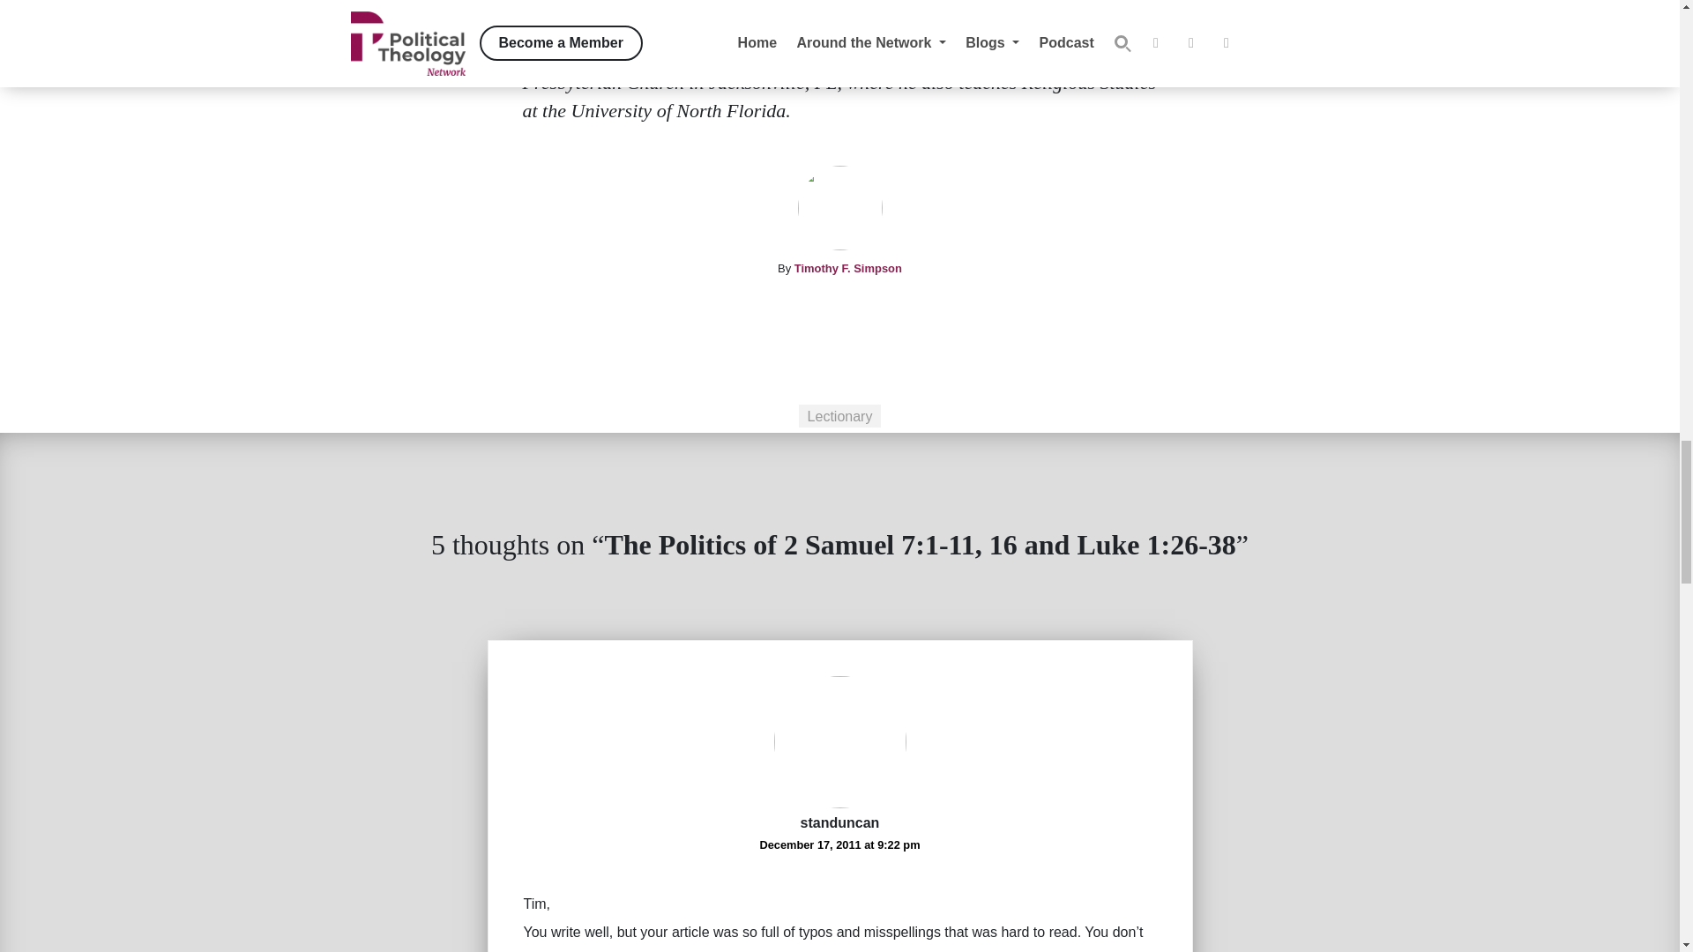 The image size is (1693, 952). Describe the element at coordinates (840, 416) in the screenshot. I see `Lectionary` at that location.